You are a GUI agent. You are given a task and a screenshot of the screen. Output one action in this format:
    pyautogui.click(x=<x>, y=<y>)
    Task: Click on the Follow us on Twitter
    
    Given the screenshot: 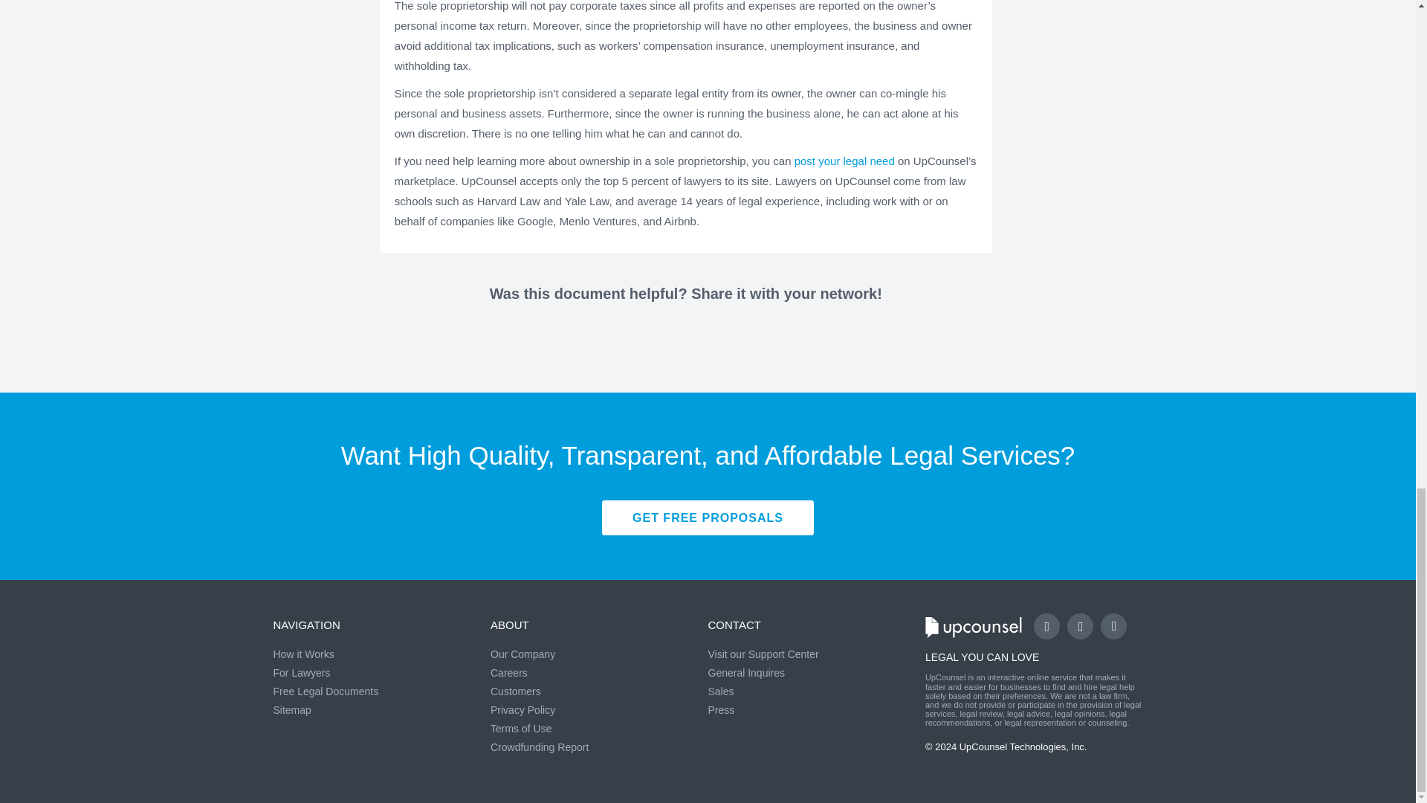 What is the action you would take?
    pyautogui.click(x=1080, y=626)
    